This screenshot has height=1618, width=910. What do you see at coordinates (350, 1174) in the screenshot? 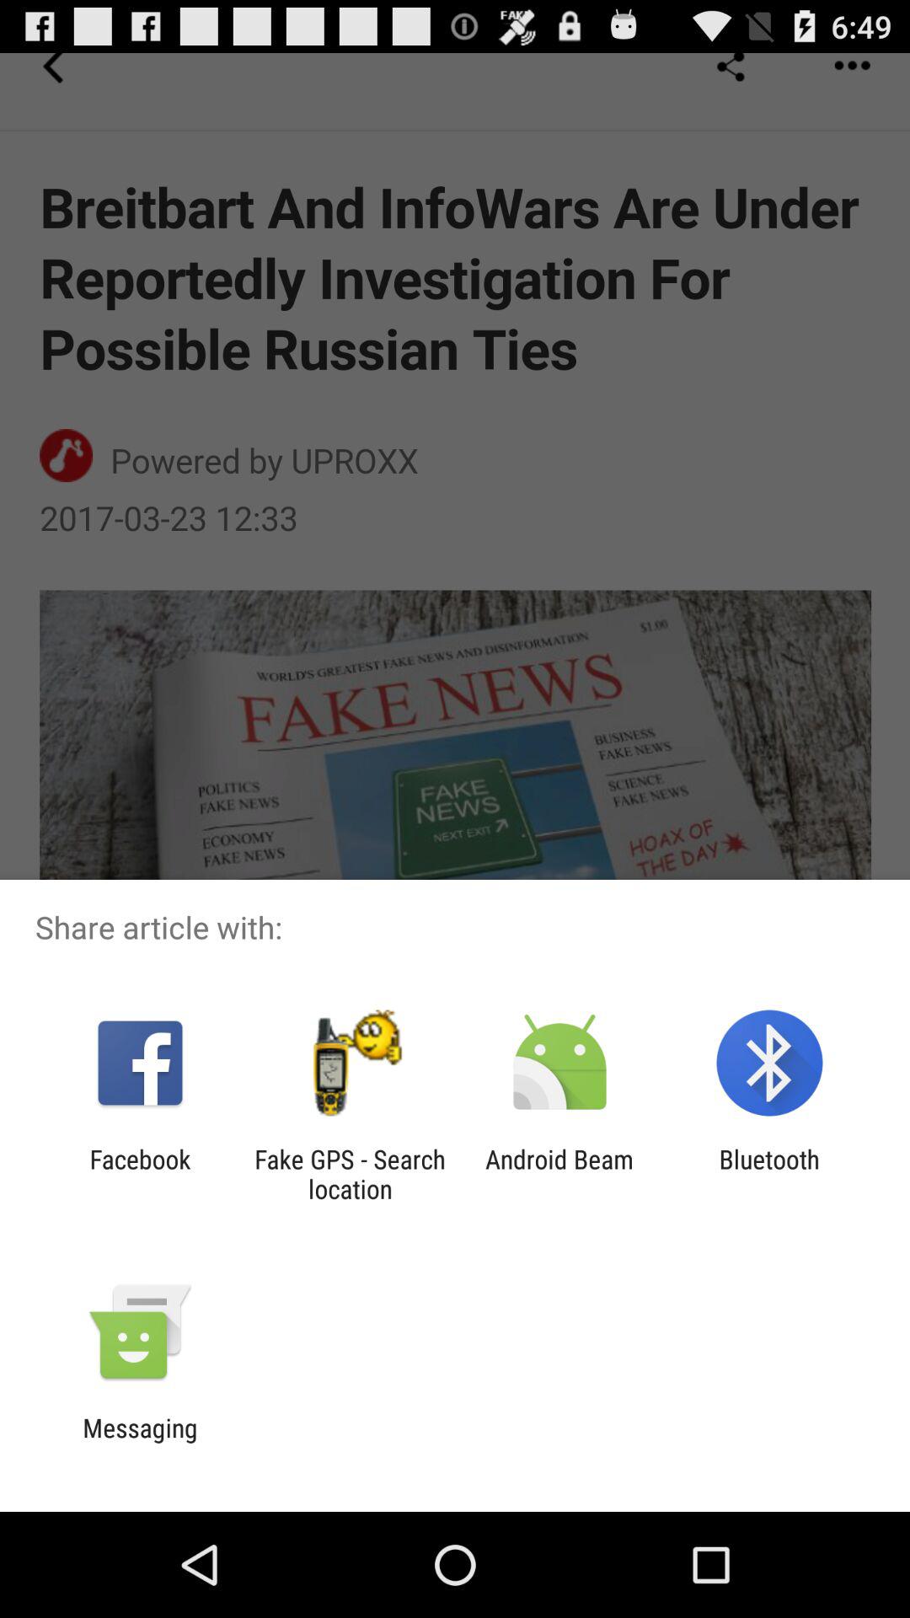
I see `scroll to the fake gps search item` at bounding box center [350, 1174].